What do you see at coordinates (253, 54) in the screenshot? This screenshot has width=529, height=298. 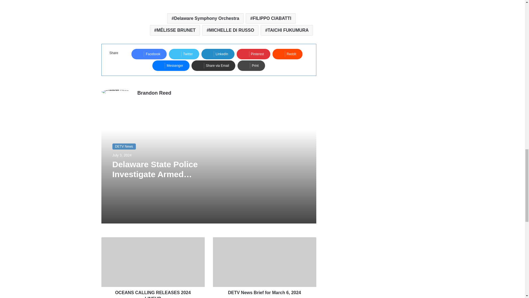 I see `Pinterest` at bounding box center [253, 54].